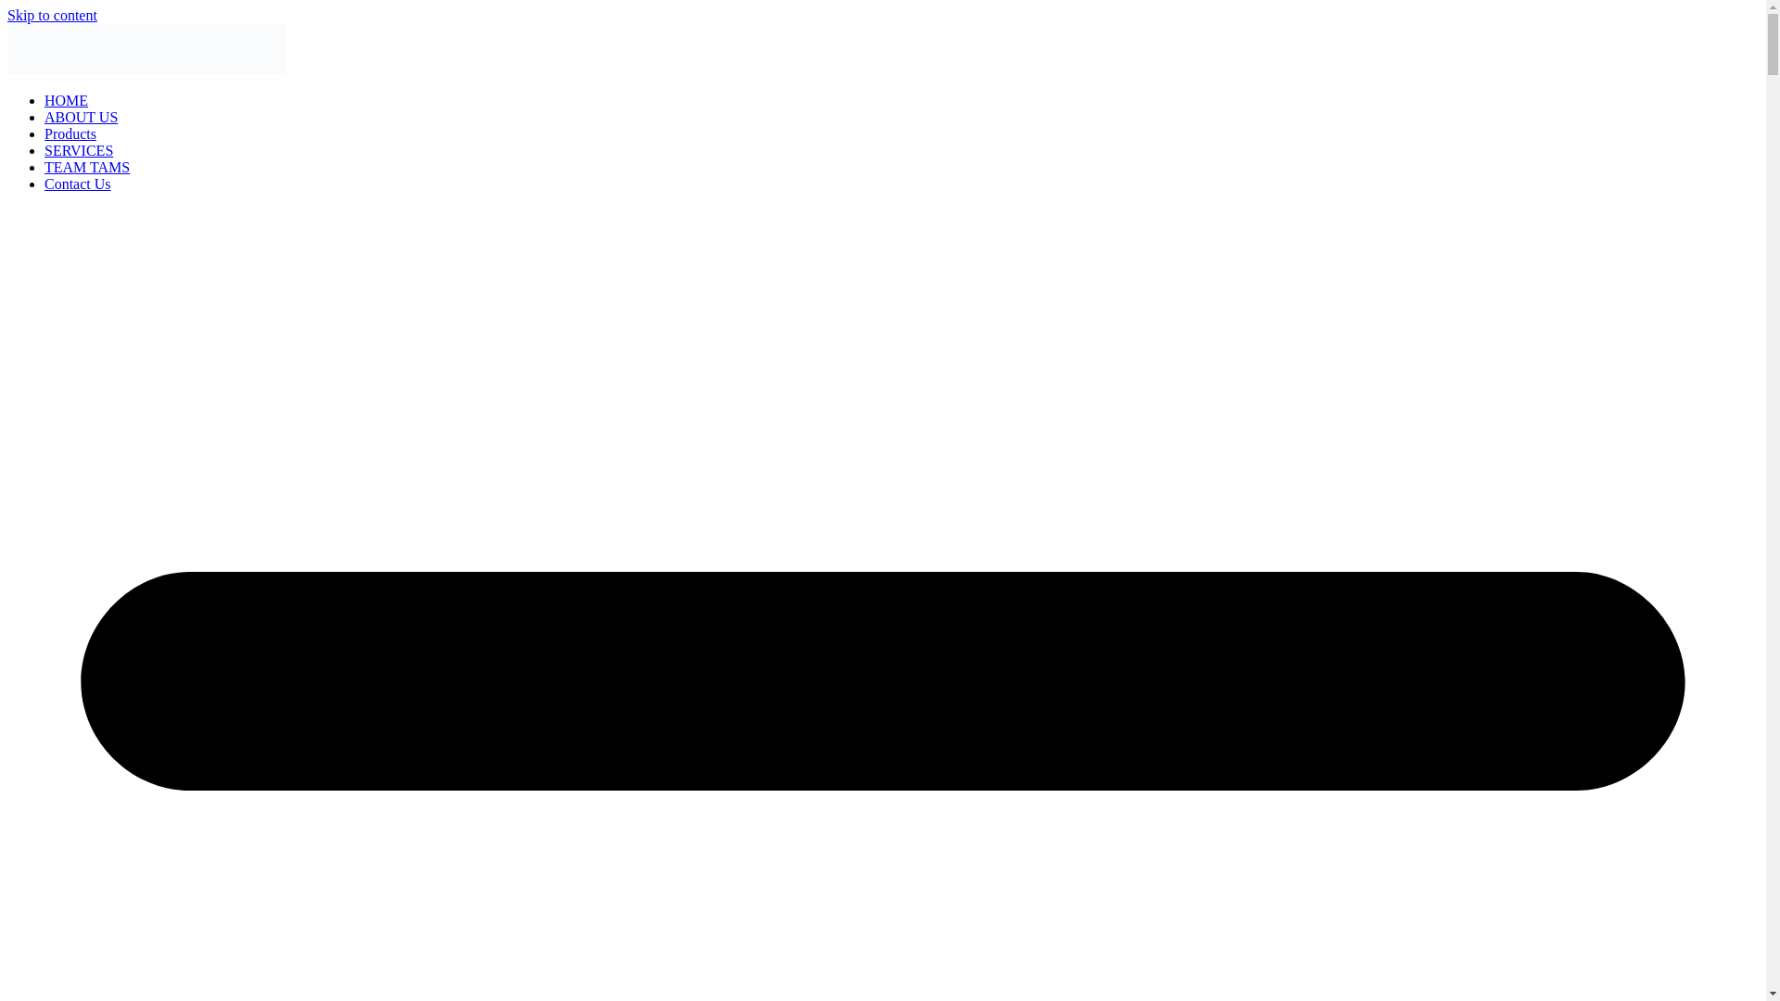  Describe the element at coordinates (66, 100) in the screenshot. I see `HOME` at that location.